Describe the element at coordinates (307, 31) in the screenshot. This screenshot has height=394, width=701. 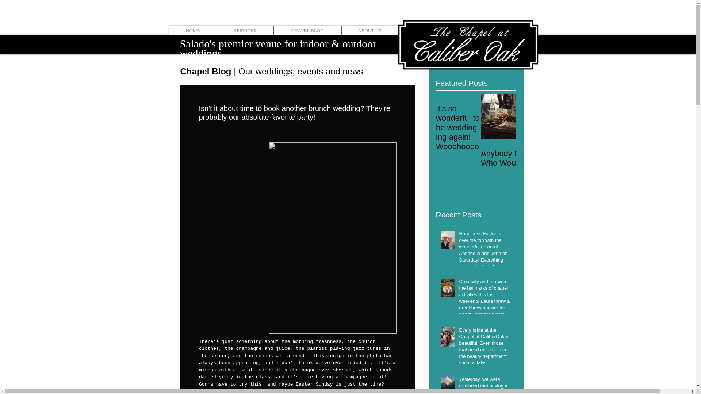
I see `CHAPEL BLOG` at that location.